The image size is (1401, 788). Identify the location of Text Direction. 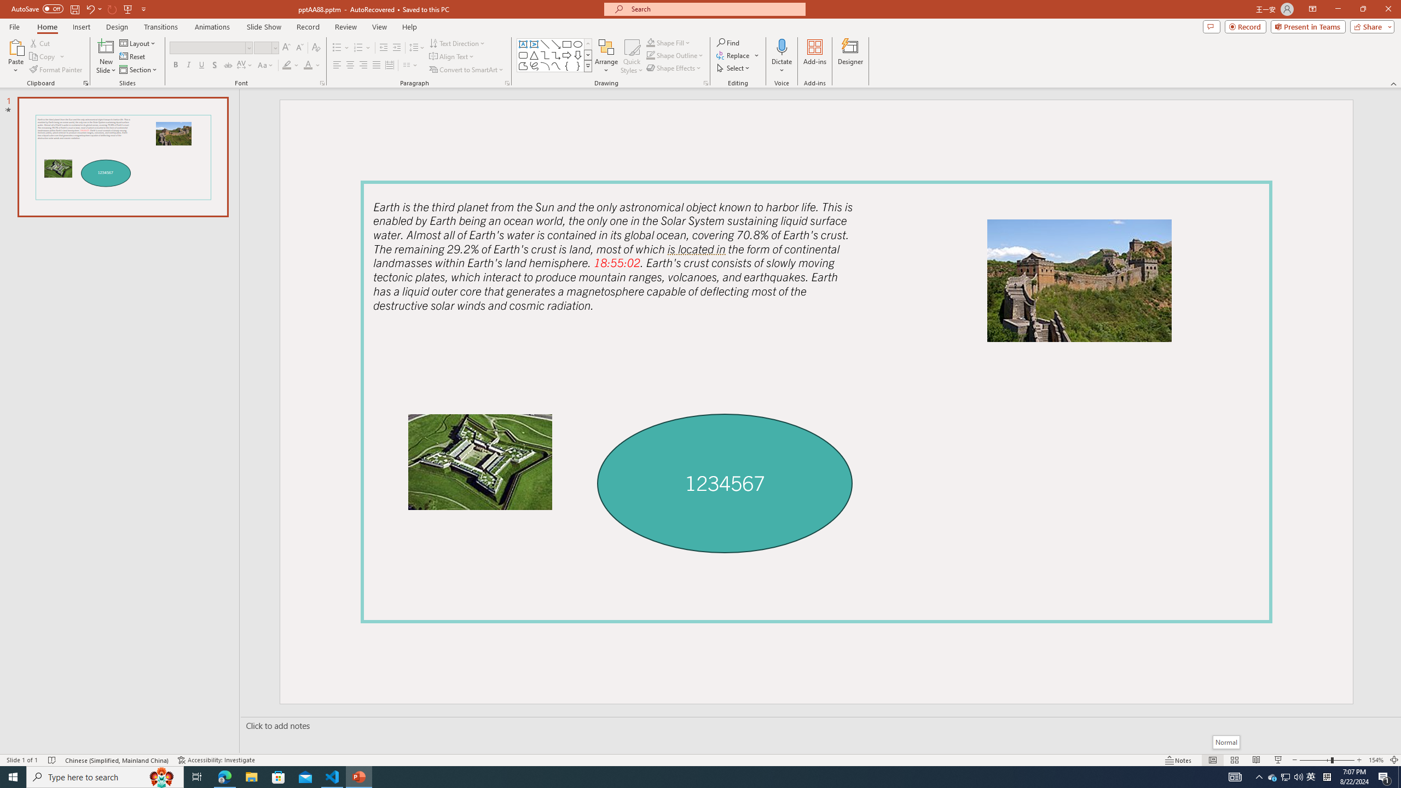
(458, 43).